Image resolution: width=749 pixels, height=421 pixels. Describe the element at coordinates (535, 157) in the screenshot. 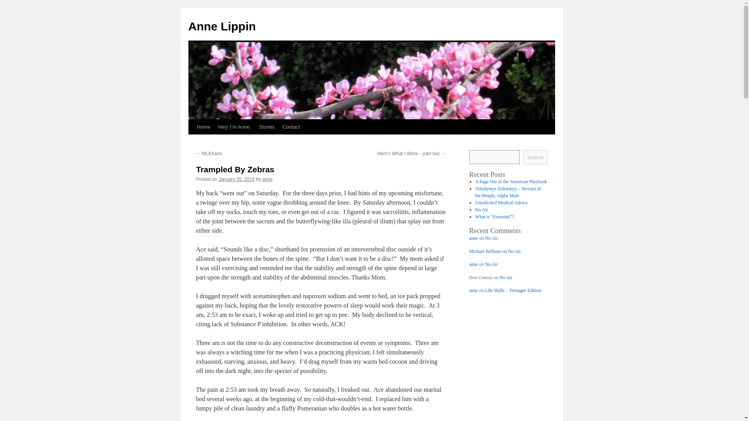

I see `Search` at that location.